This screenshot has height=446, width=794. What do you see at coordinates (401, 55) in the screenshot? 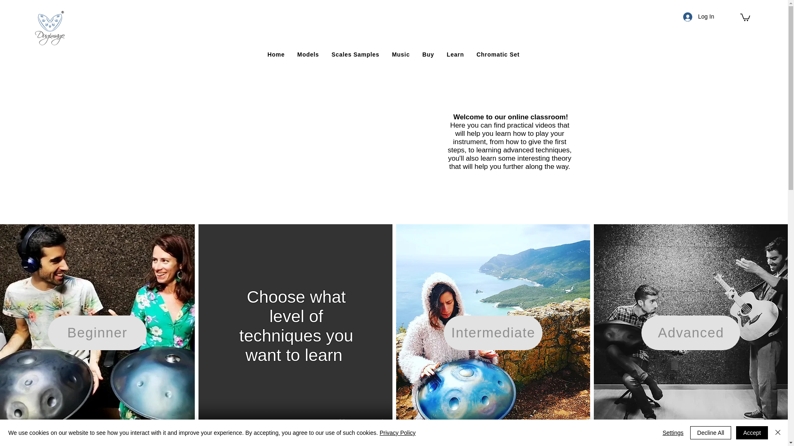
I see `Music` at bounding box center [401, 55].